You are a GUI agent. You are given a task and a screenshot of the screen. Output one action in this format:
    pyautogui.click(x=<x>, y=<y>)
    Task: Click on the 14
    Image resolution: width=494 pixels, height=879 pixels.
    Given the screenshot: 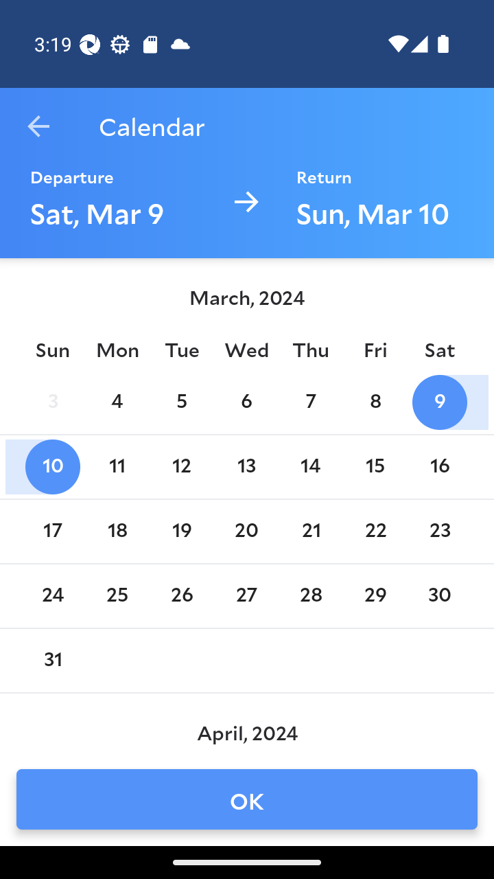 What is the action you would take?
    pyautogui.click(x=311, y=467)
    